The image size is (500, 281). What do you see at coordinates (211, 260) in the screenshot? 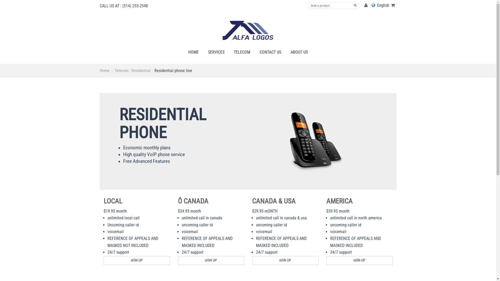
I see `sIGN UP` at bounding box center [211, 260].